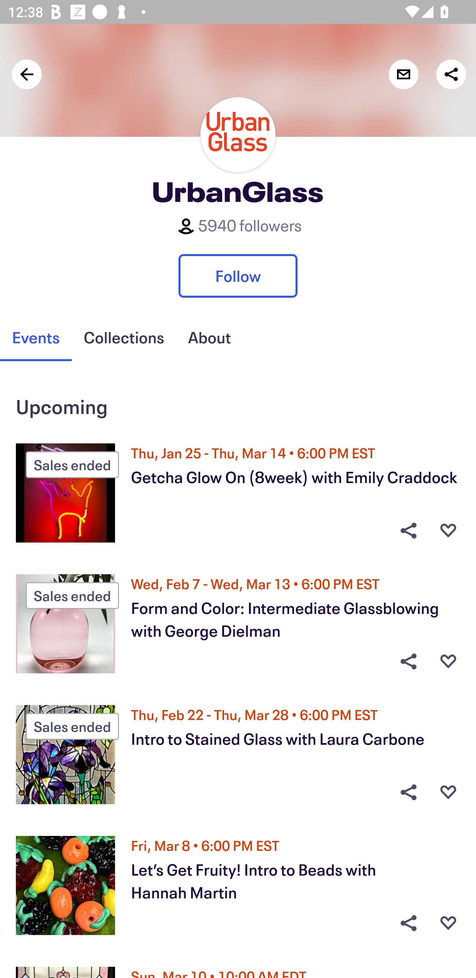 The height and width of the screenshot is (978, 476). Describe the element at coordinates (448, 923) in the screenshot. I see `Like event` at that location.